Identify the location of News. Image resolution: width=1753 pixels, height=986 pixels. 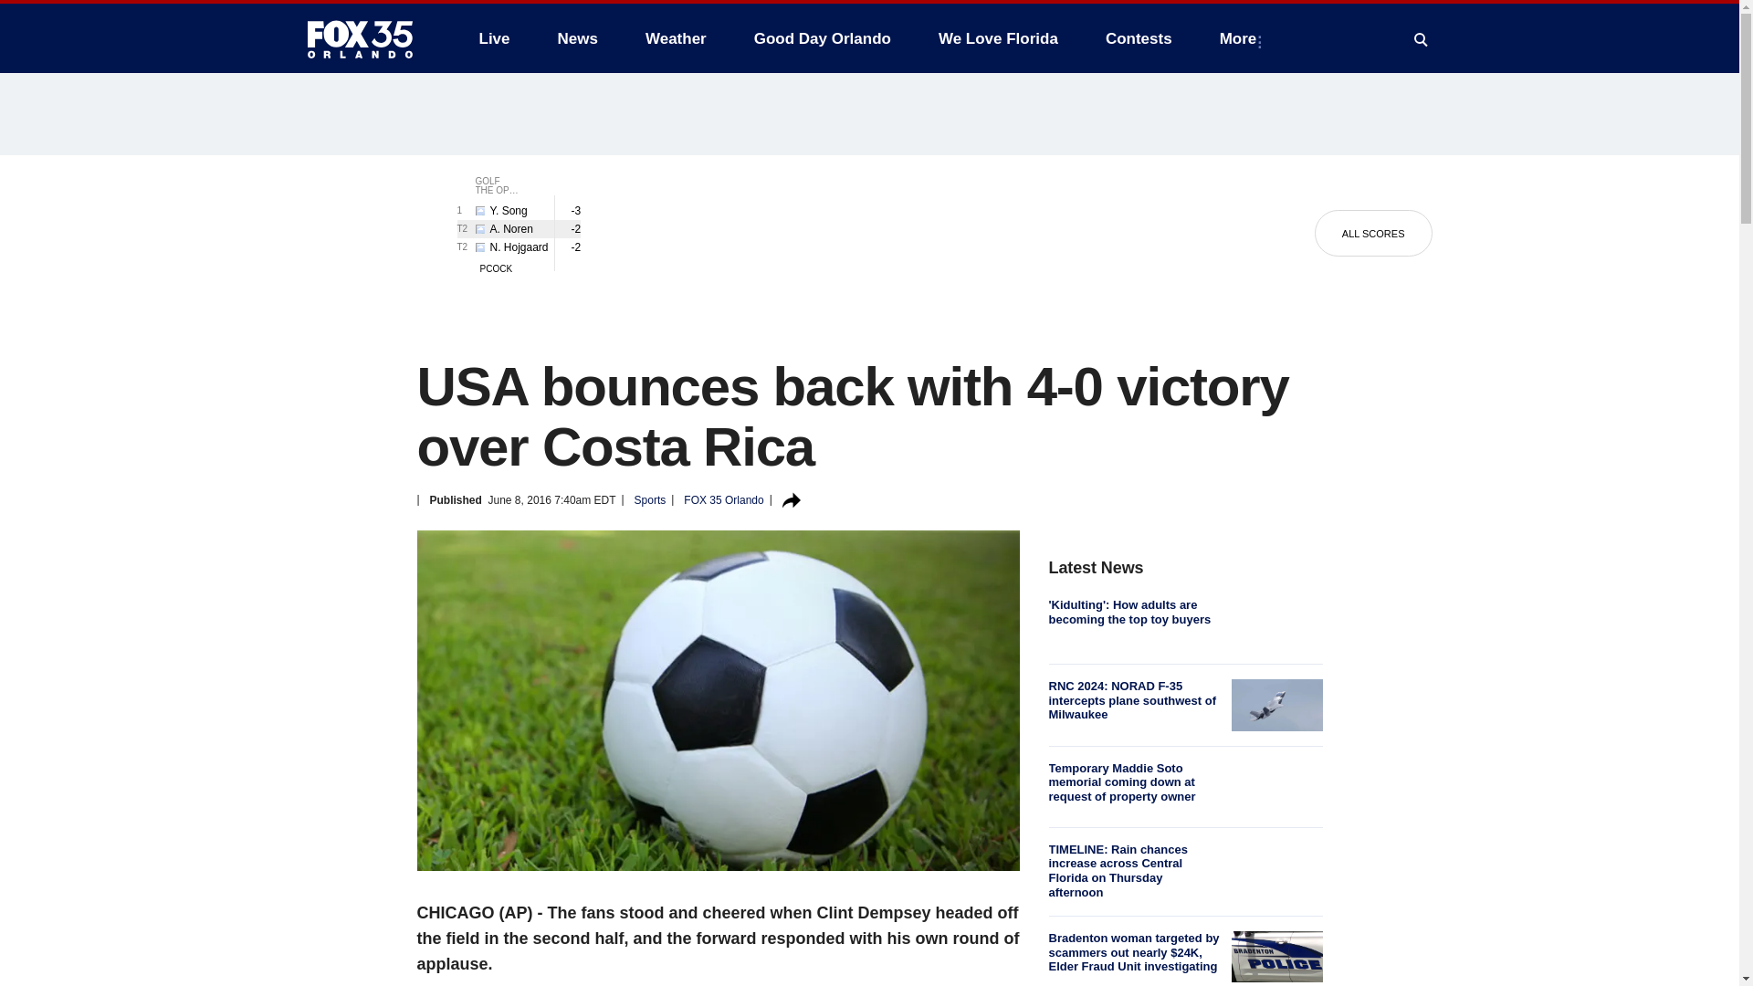
(577, 38).